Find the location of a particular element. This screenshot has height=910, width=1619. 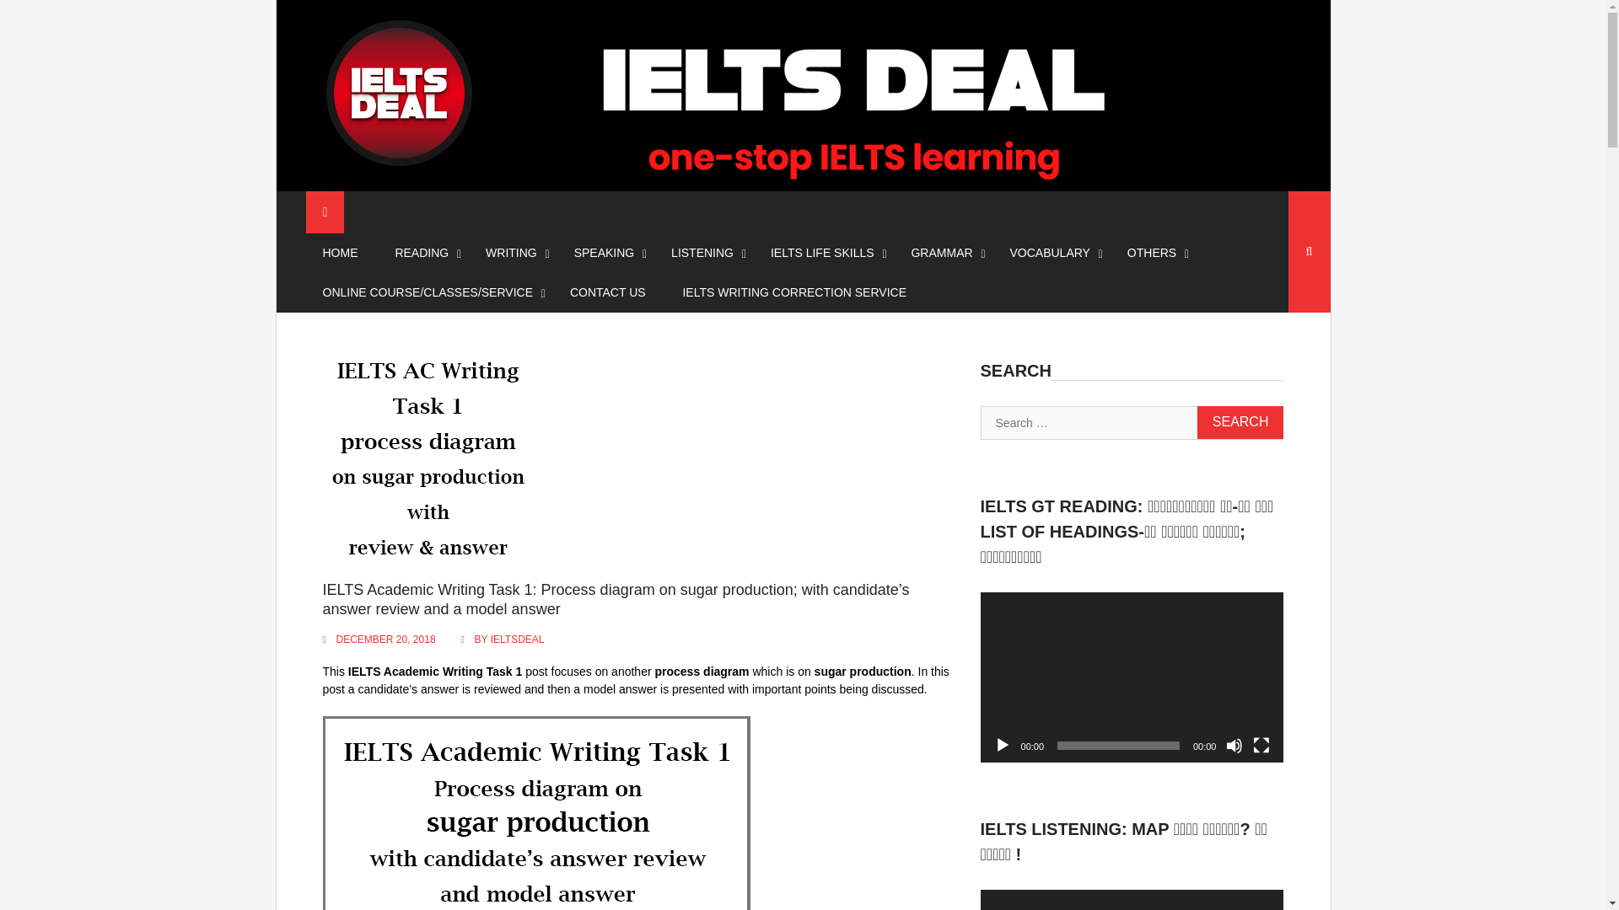

SPEAKING is located at coordinates (604, 253).